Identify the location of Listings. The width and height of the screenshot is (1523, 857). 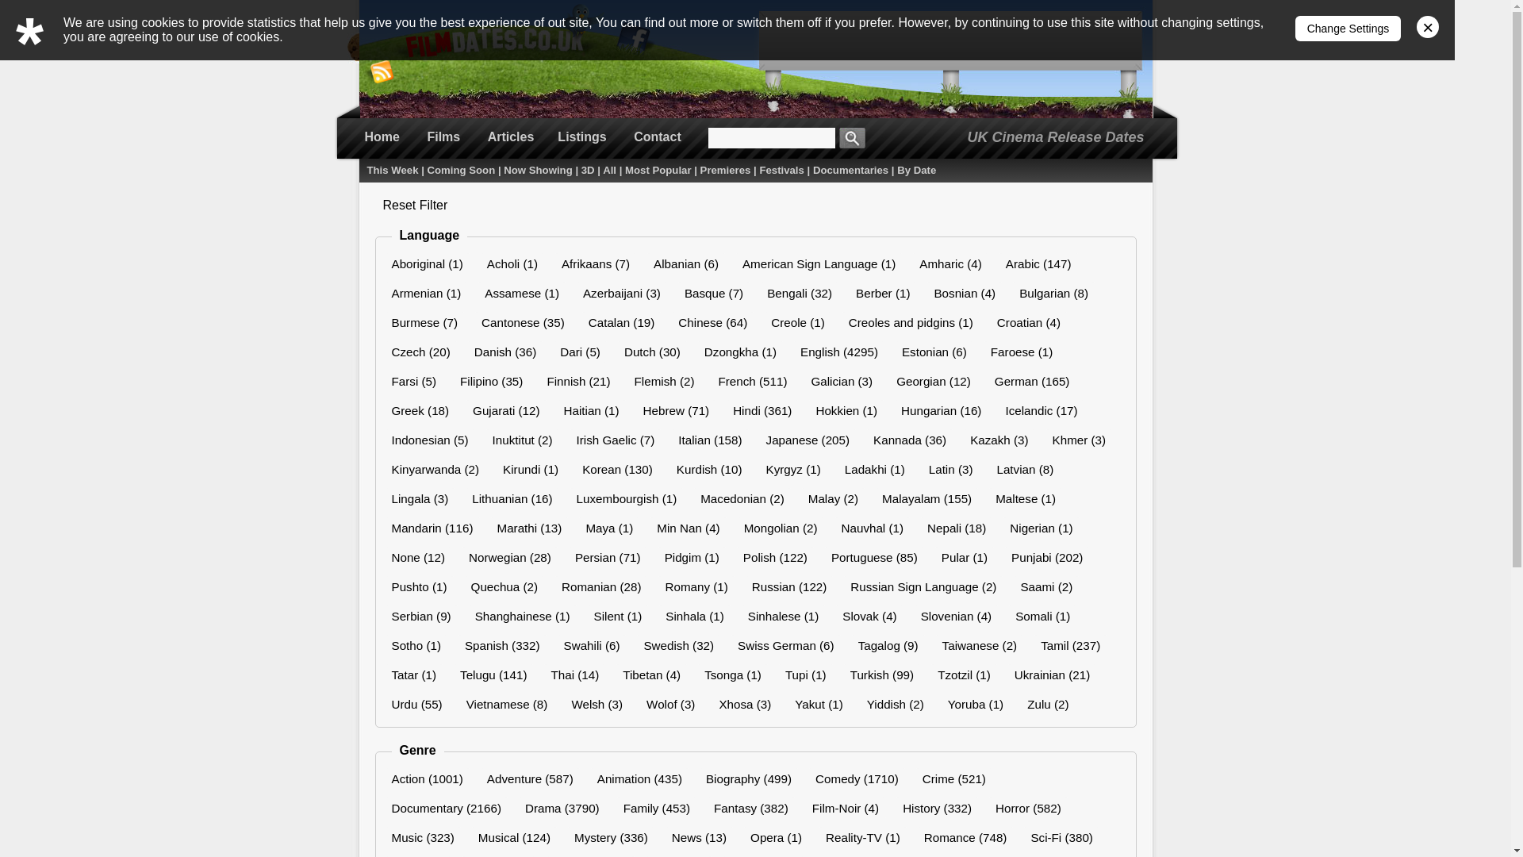
(582, 136).